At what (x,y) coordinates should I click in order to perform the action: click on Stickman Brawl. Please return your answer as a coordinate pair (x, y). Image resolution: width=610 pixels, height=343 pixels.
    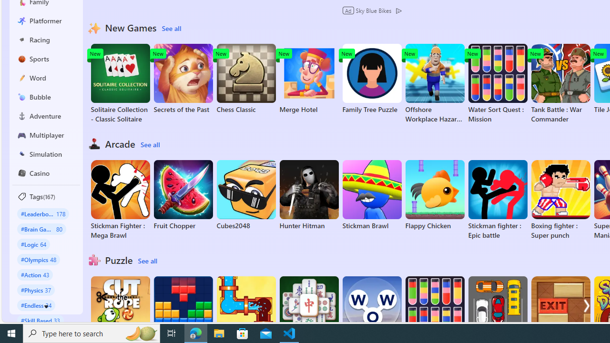
    Looking at the image, I should click on (372, 195).